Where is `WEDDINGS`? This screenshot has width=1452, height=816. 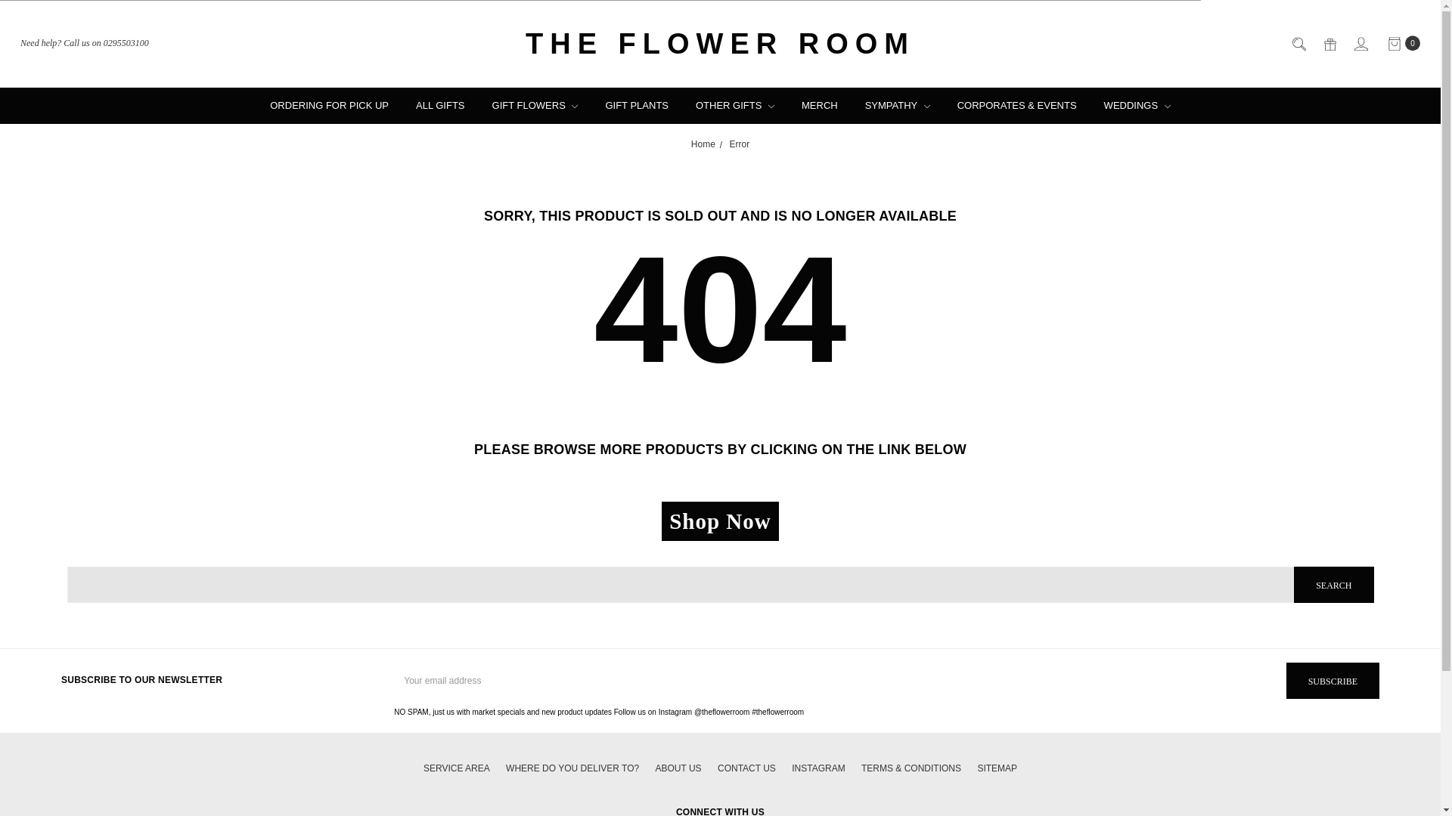 WEDDINGS is located at coordinates (1137, 105).